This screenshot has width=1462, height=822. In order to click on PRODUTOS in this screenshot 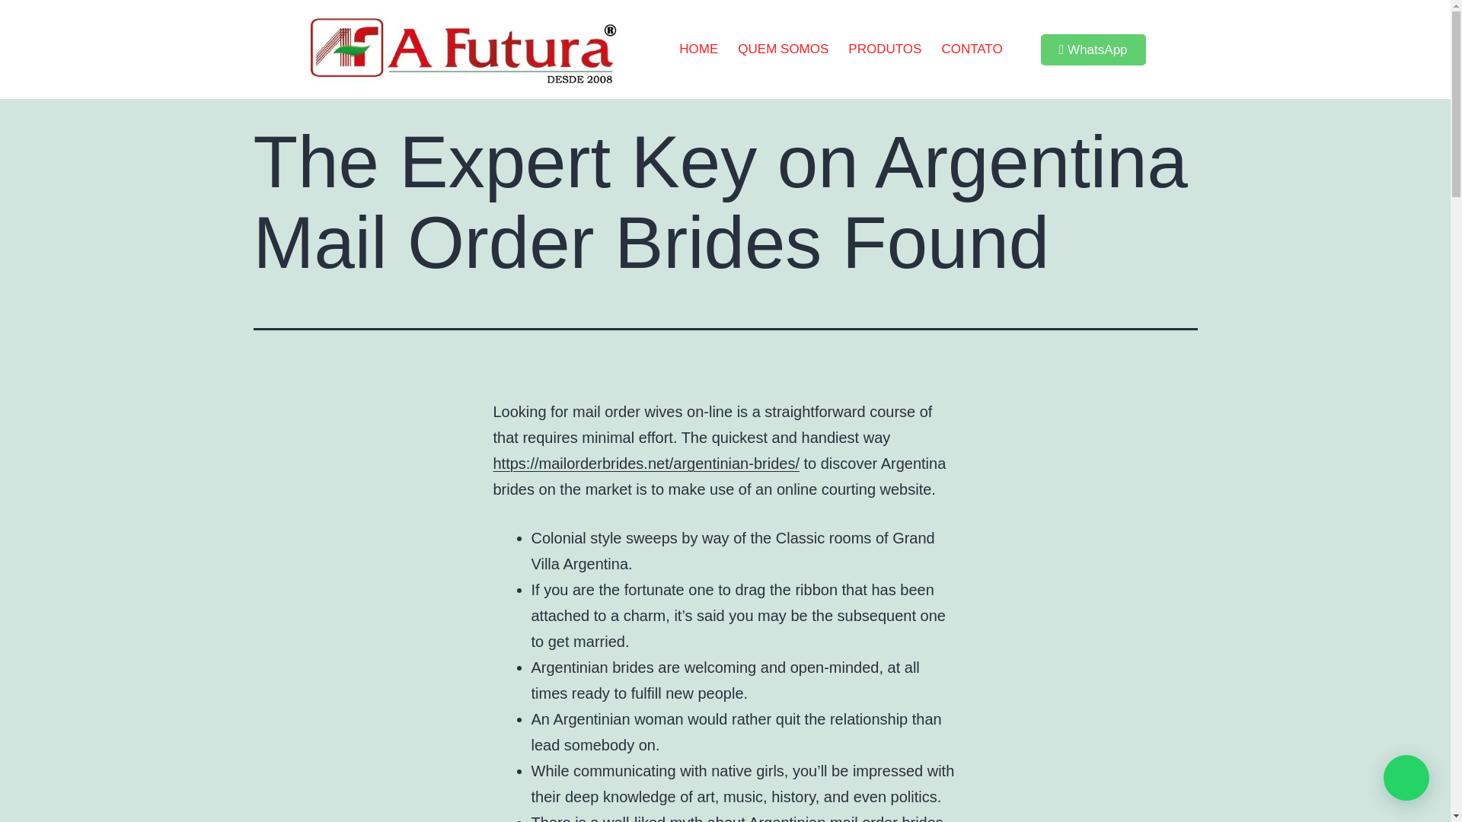, I will do `click(885, 49)`.